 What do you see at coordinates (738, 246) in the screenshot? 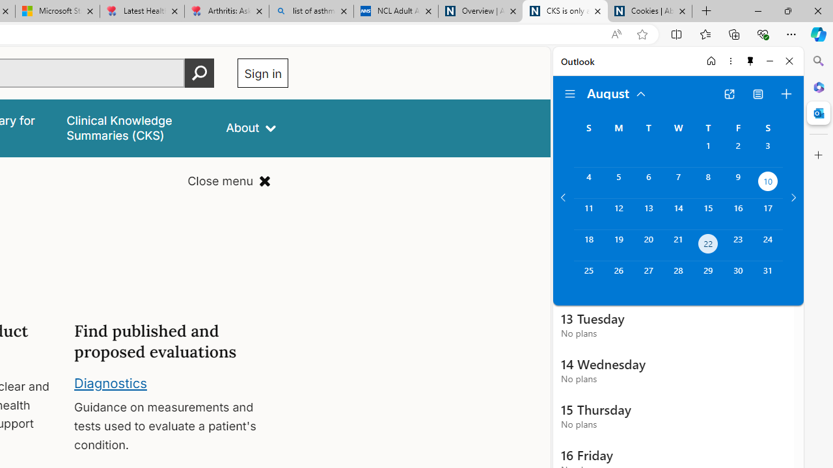
I see `Friday, August 23, 2024. ` at bounding box center [738, 246].